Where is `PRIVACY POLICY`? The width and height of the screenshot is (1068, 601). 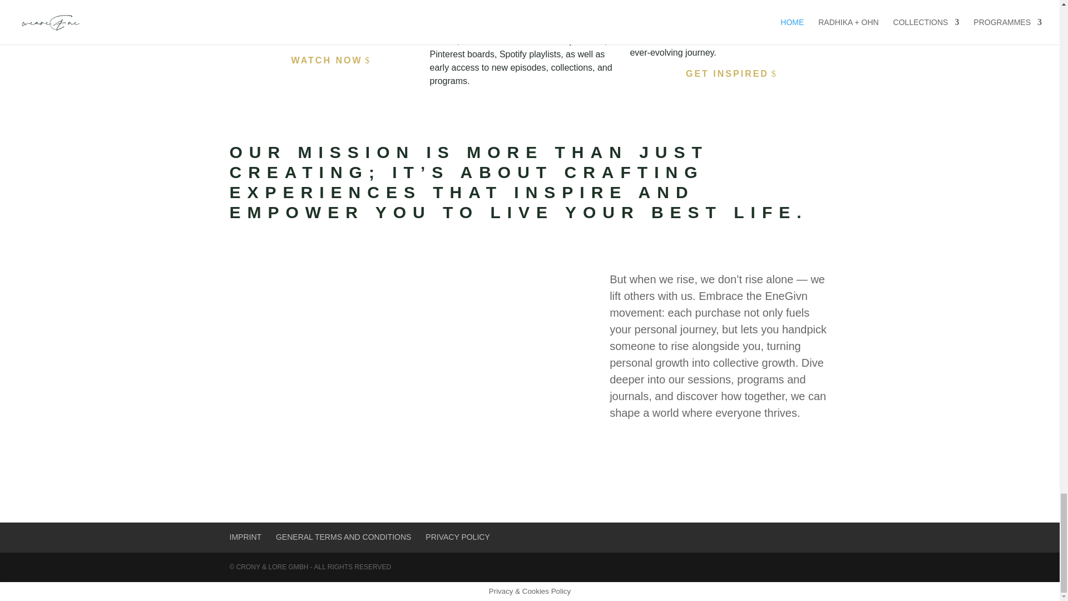
PRIVACY POLICY is located at coordinates (457, 536).